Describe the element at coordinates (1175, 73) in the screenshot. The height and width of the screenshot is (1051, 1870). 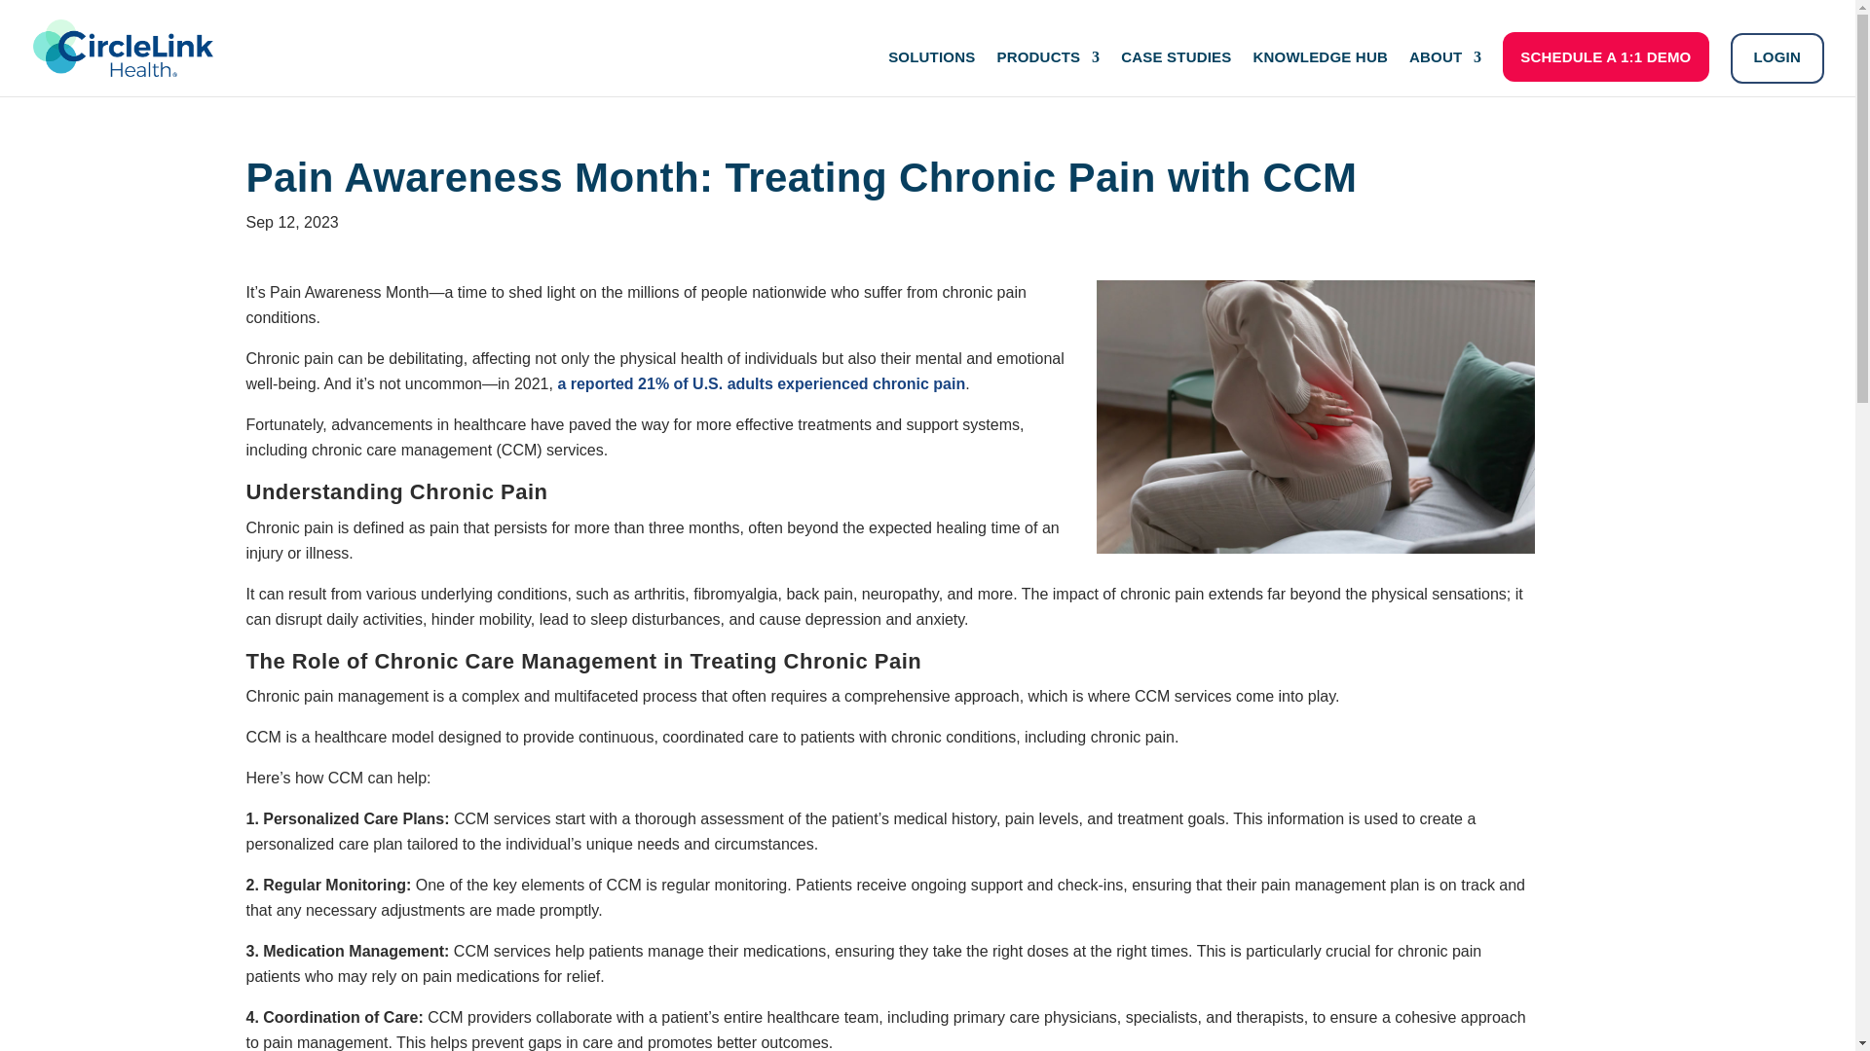
I see `CASE STUDIES` at that location.